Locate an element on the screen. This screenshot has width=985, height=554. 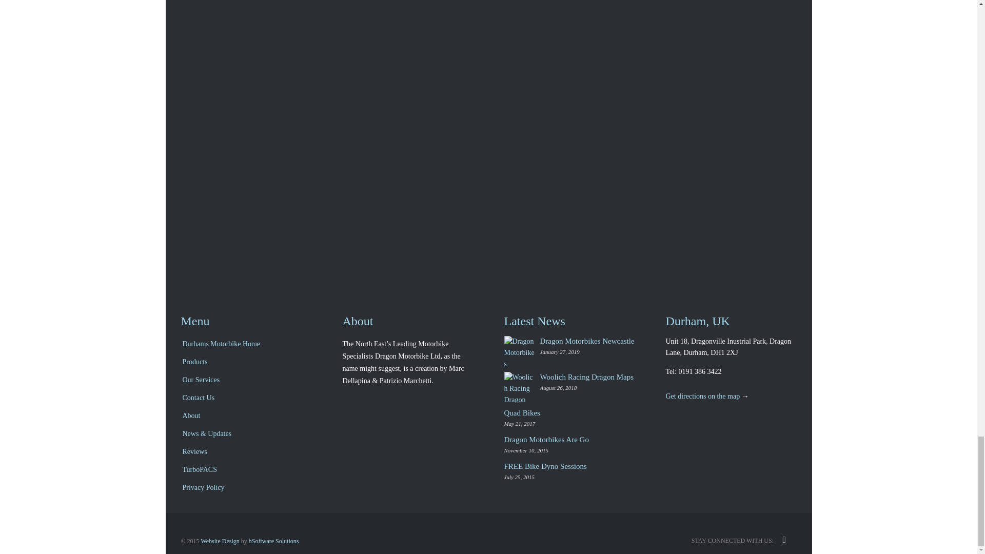
Dragon Motorbikes Newcastle is located at coordinates (587, 341).